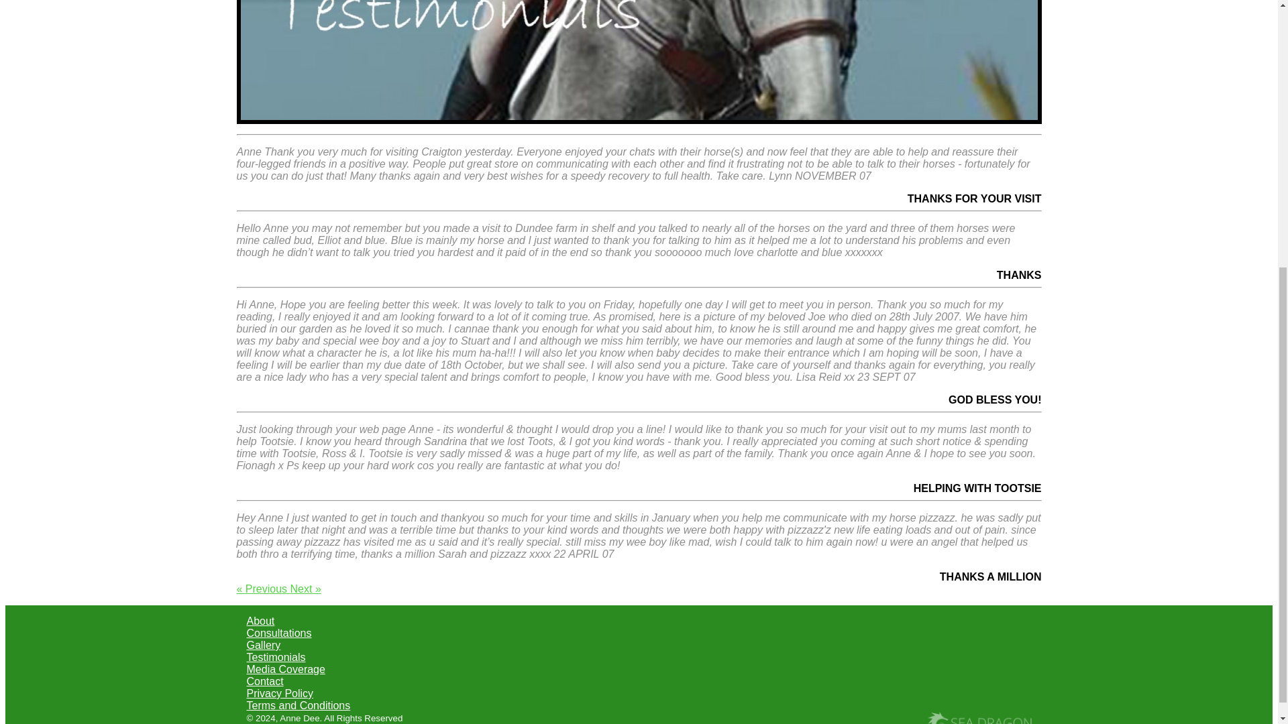 This screenshot has height=724, width=1288. What do you see at coordinates (280, 693) in the screenshot?
I see `Privacy Policy` at bounding box center [280, 693].